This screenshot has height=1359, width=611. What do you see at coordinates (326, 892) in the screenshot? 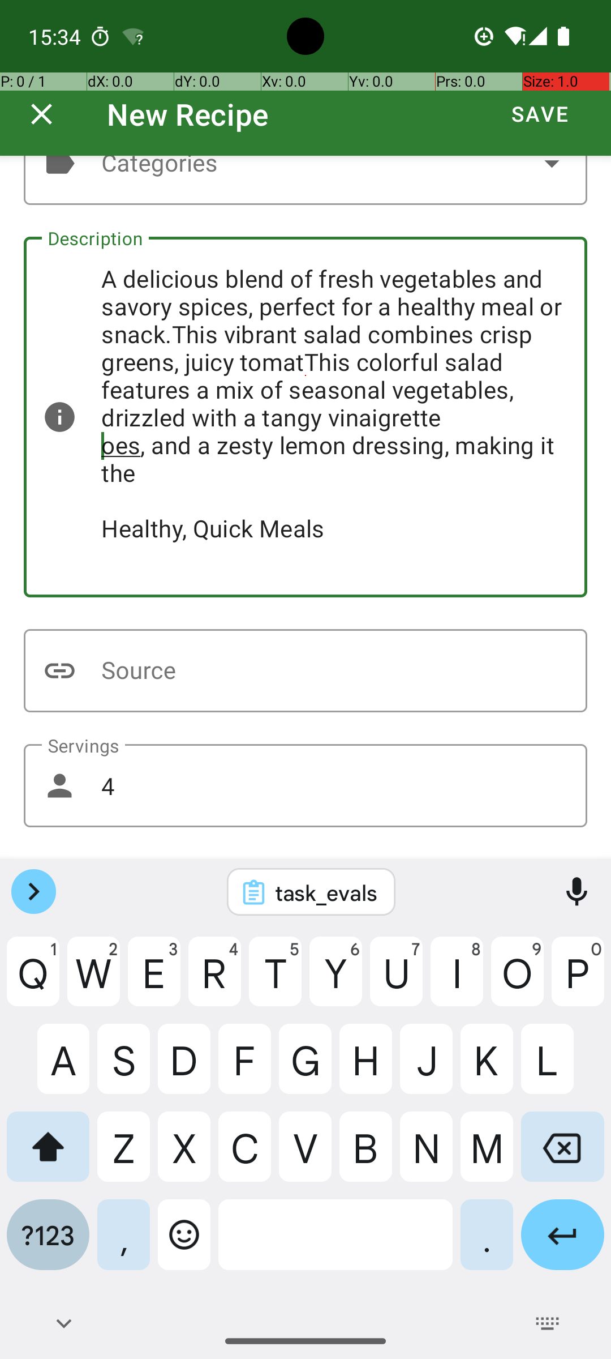
I see `task_evals` at bounding box center [326, 892].